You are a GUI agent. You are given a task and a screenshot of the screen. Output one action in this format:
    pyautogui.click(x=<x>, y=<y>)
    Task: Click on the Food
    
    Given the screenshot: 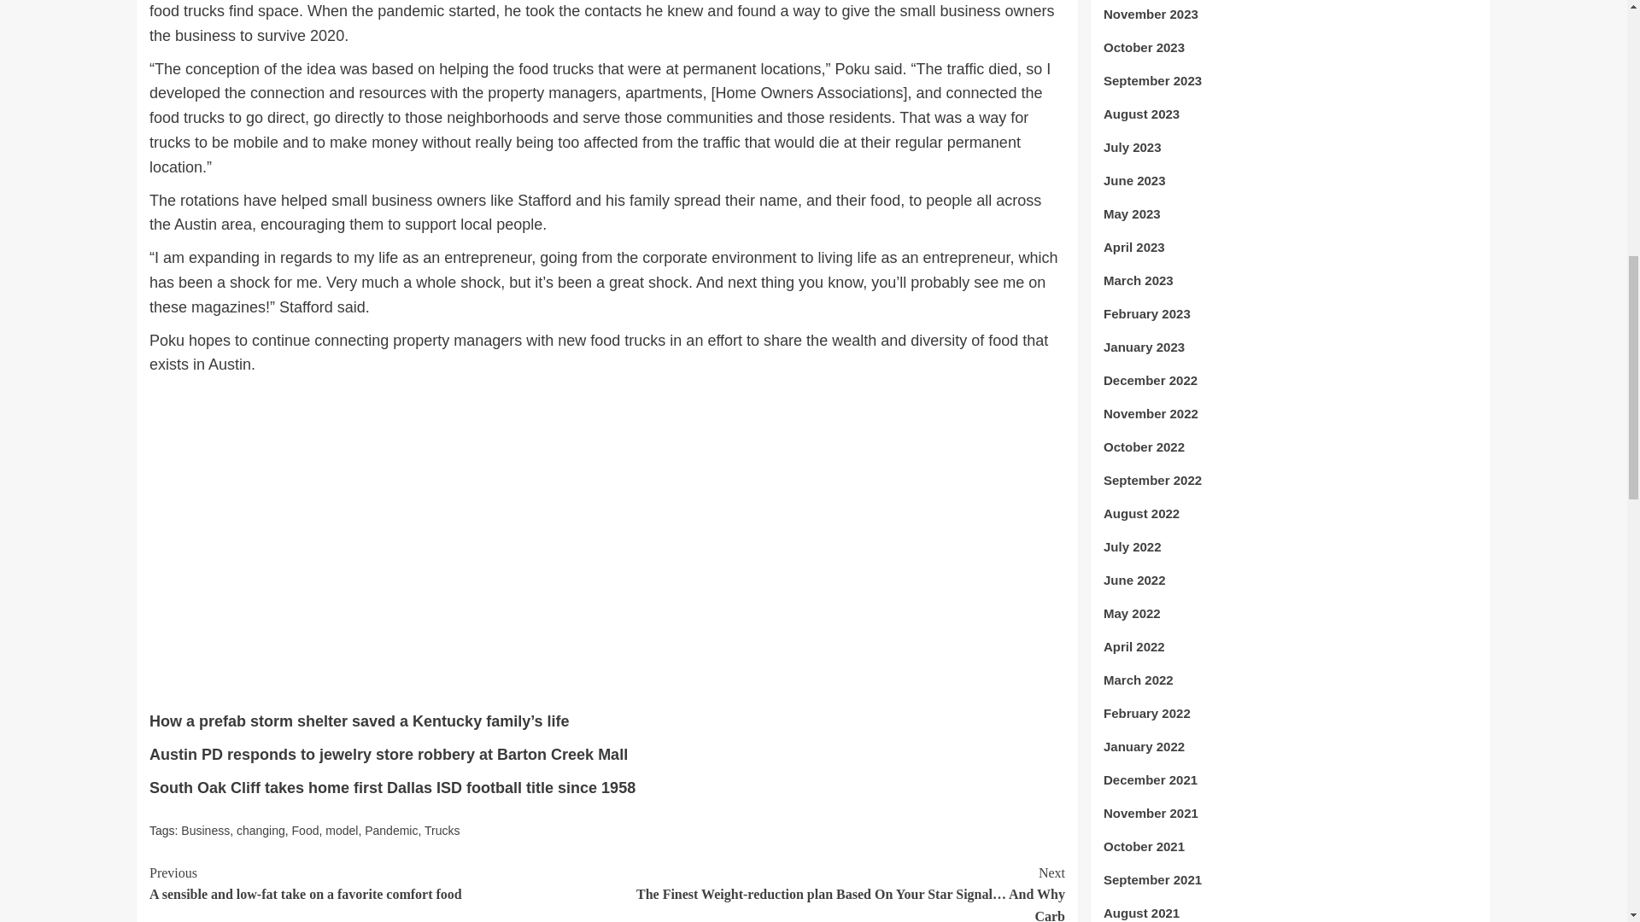 What is the action you would take?
    pyautogui.click(x=306, y=830)
    